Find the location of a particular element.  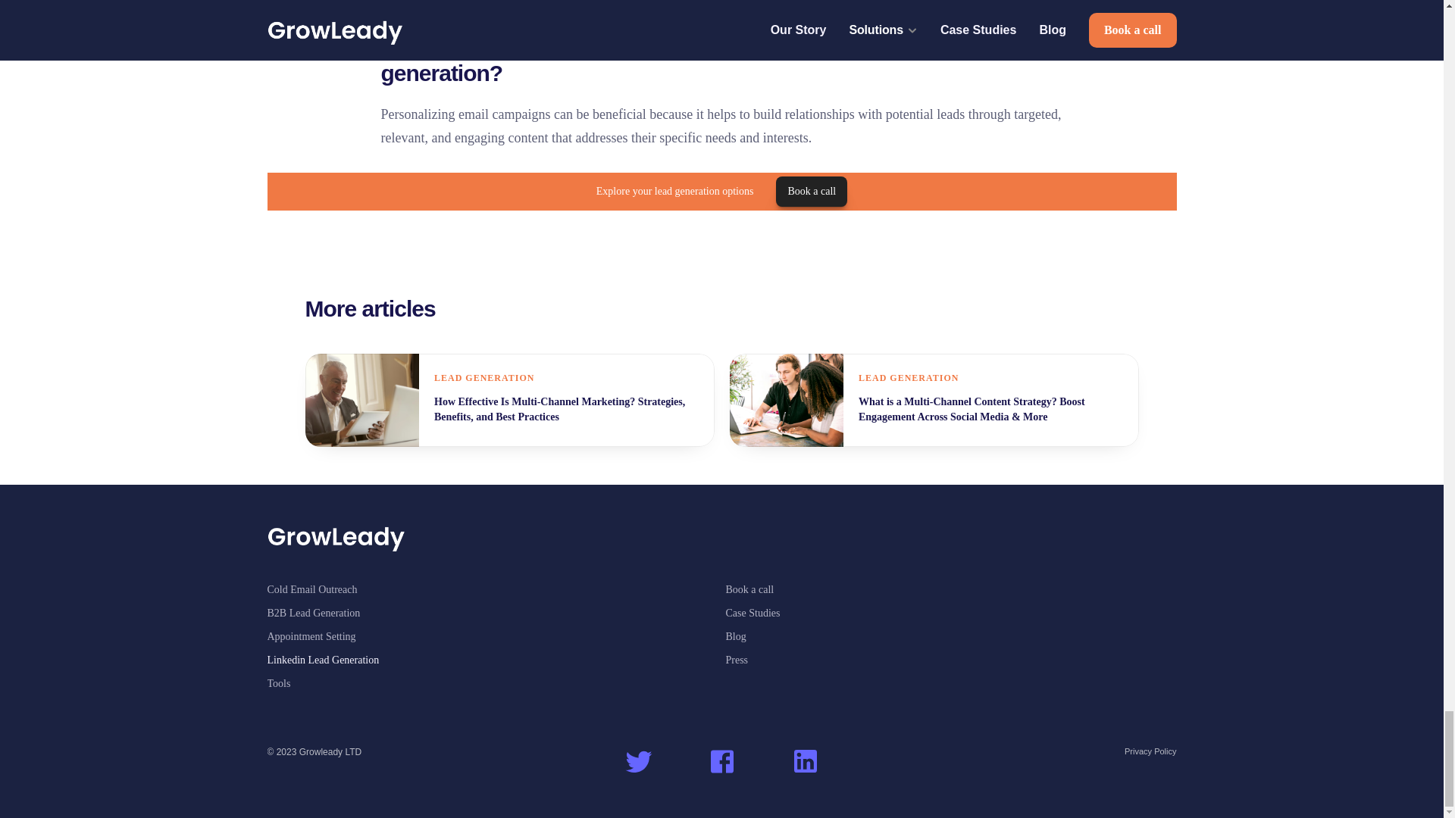

Case Studies is located at coordinates (753, 613).